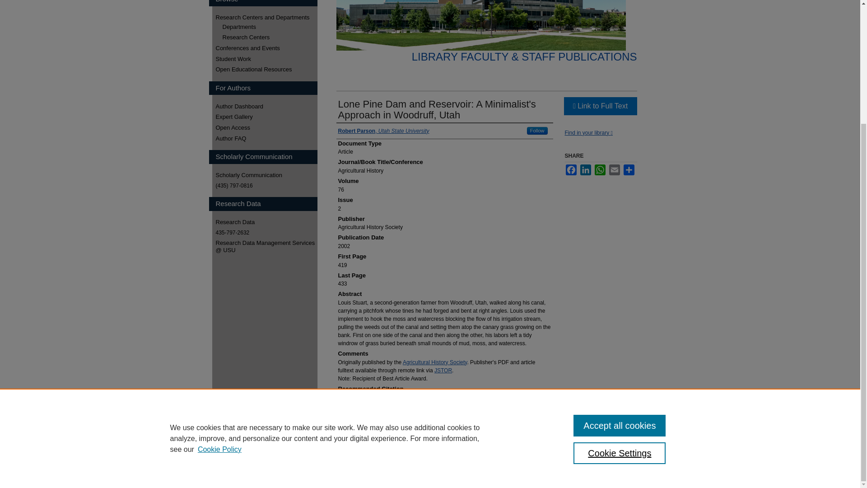 The height and width of the screenshot is (488, 867). I want to click on Share, so click(629, 169).